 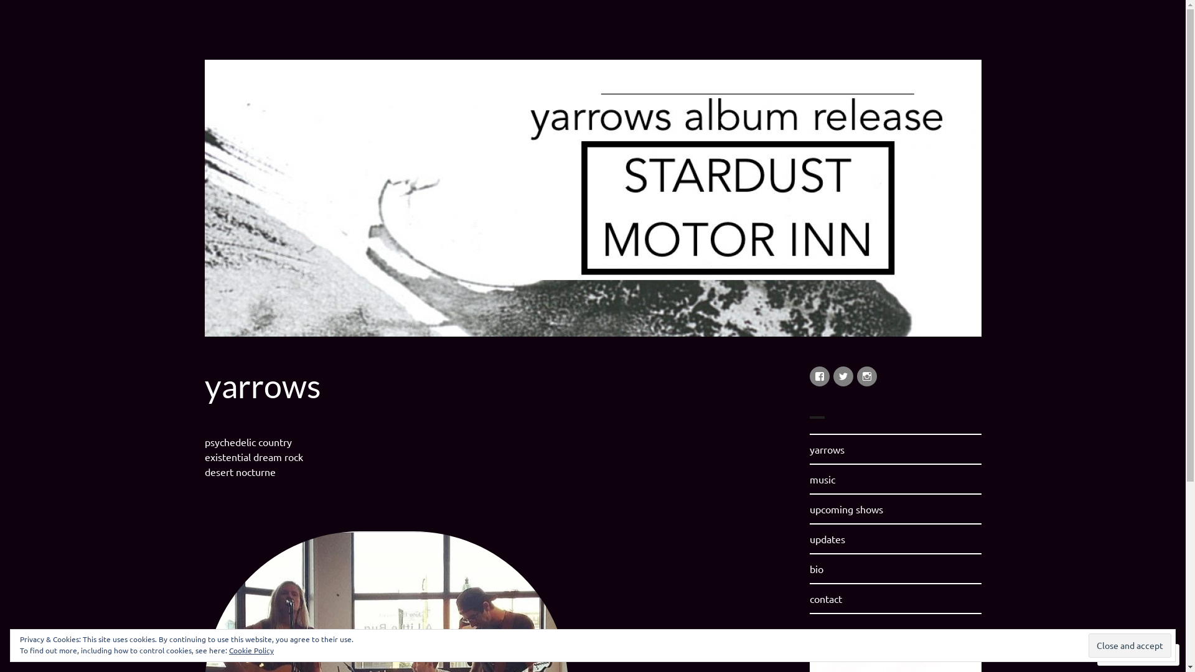 What do you see at coordinates (1130, 645) in the screenshot?
I see `Close and accept` at bounding box center [1130, 645].